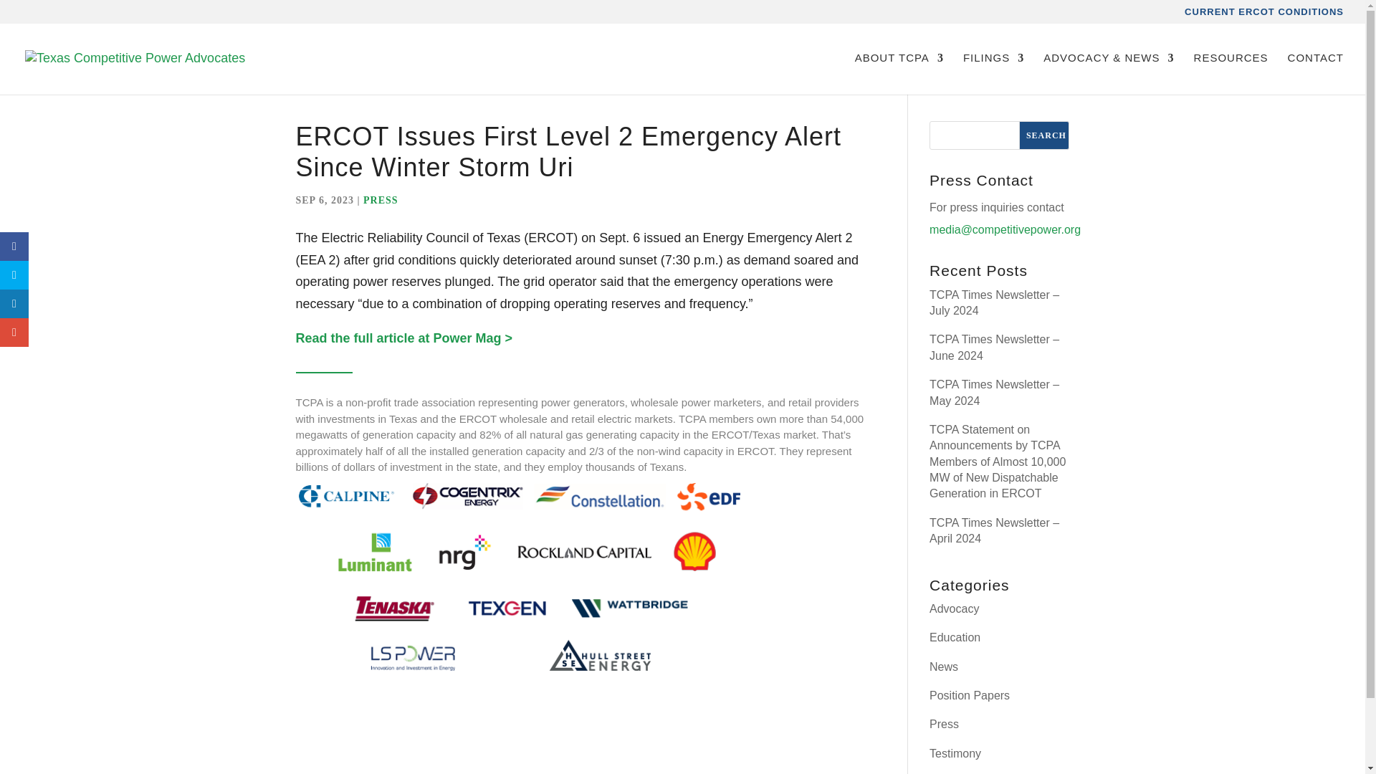 This screenshot has width=1376, height=774. I want to click on ABOUT TCPA, so click(899, 73).